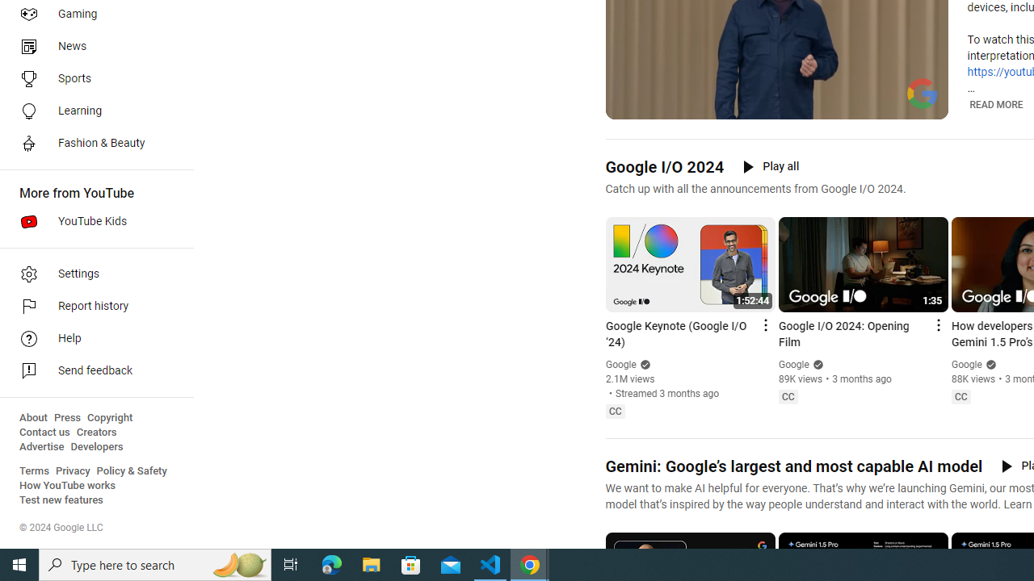  Describe the element at coordinates (923, 94) in the screenshot. I see `Channel watermark` at that location.